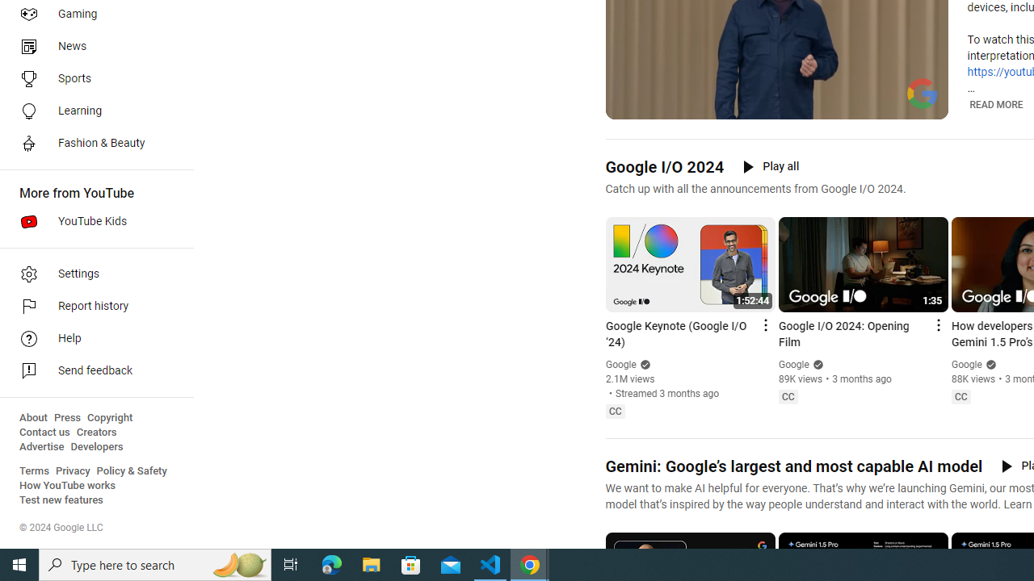  Describe the element at coordinates (923, 94) in the screenshot. I see `Channel watermark` at that location.